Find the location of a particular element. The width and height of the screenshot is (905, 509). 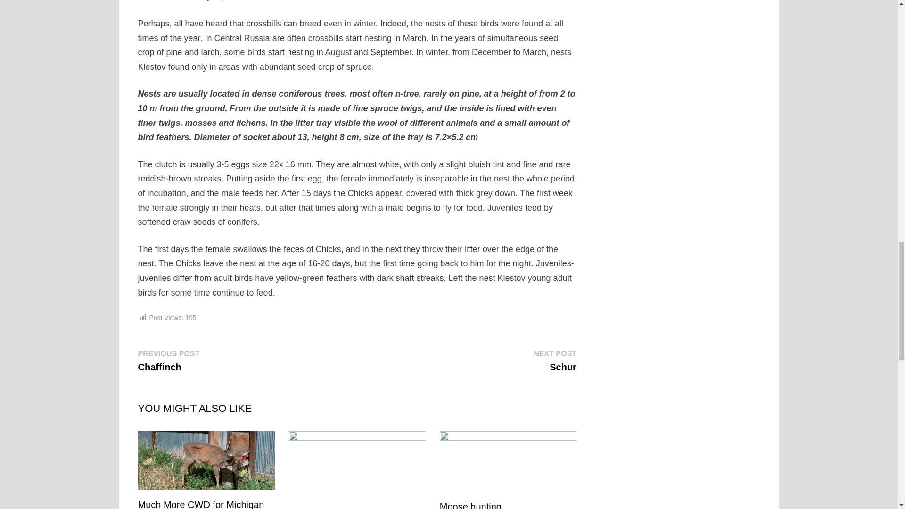

Moose hunting is located at coordinates (470, 505).